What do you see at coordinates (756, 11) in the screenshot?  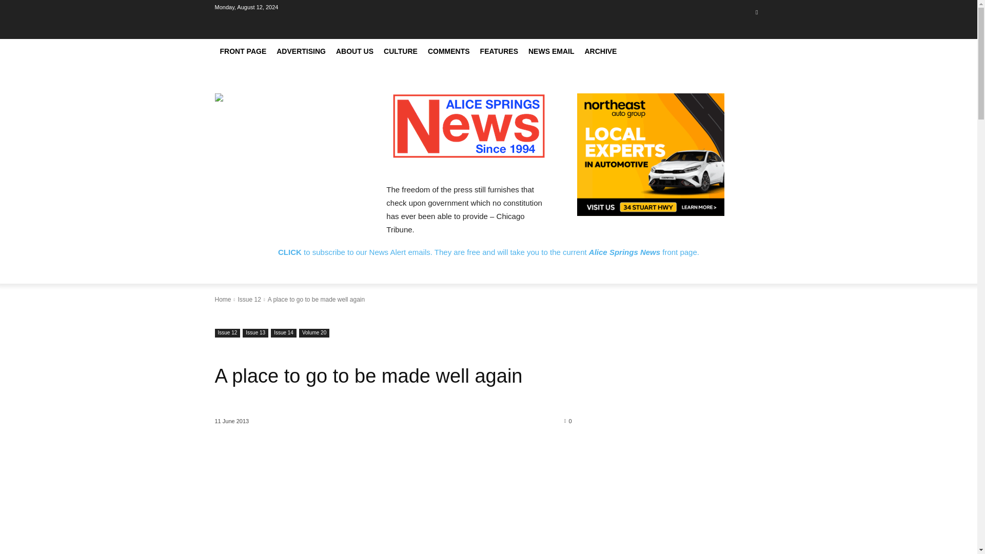 I see `Facebook` at bounding box center [756, 11].